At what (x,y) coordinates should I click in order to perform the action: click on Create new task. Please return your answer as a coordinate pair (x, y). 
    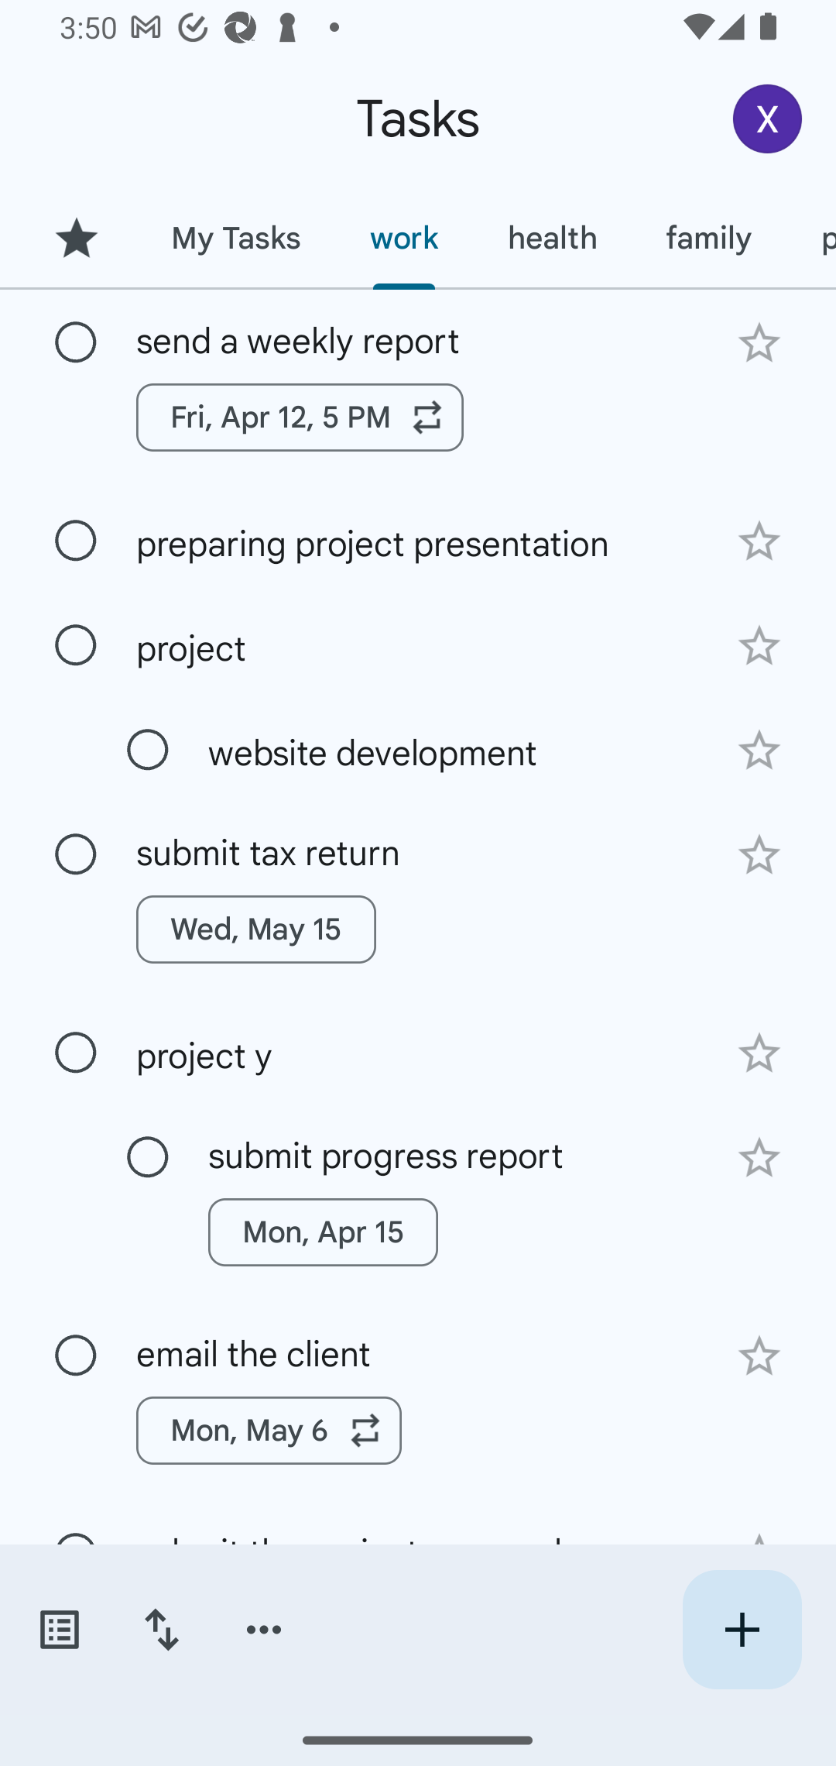
    Looking at the image, I should click on (742, 1630).